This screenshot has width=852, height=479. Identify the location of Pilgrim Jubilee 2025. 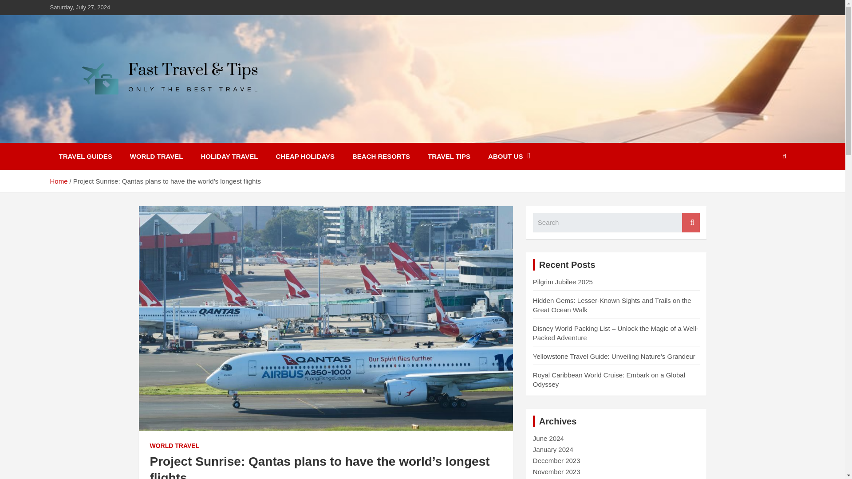
(563, 282).